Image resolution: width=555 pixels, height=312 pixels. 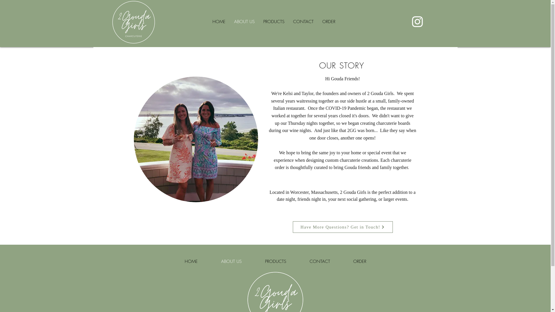 What do you see at coordinates (191, 261) in the screenshot?
I see `HOME` at bounding box center [191, 261].